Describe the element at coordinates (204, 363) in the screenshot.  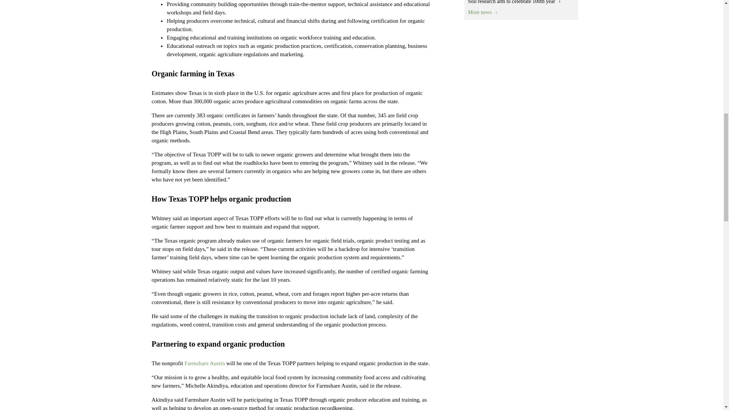
I see `Farmshare Austin` at that location.